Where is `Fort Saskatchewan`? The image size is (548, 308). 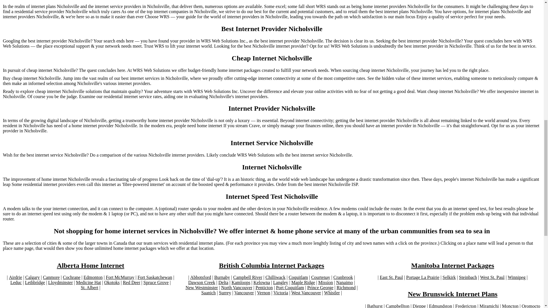 Fort Saskatchewan is located at coordinates (155, 277).